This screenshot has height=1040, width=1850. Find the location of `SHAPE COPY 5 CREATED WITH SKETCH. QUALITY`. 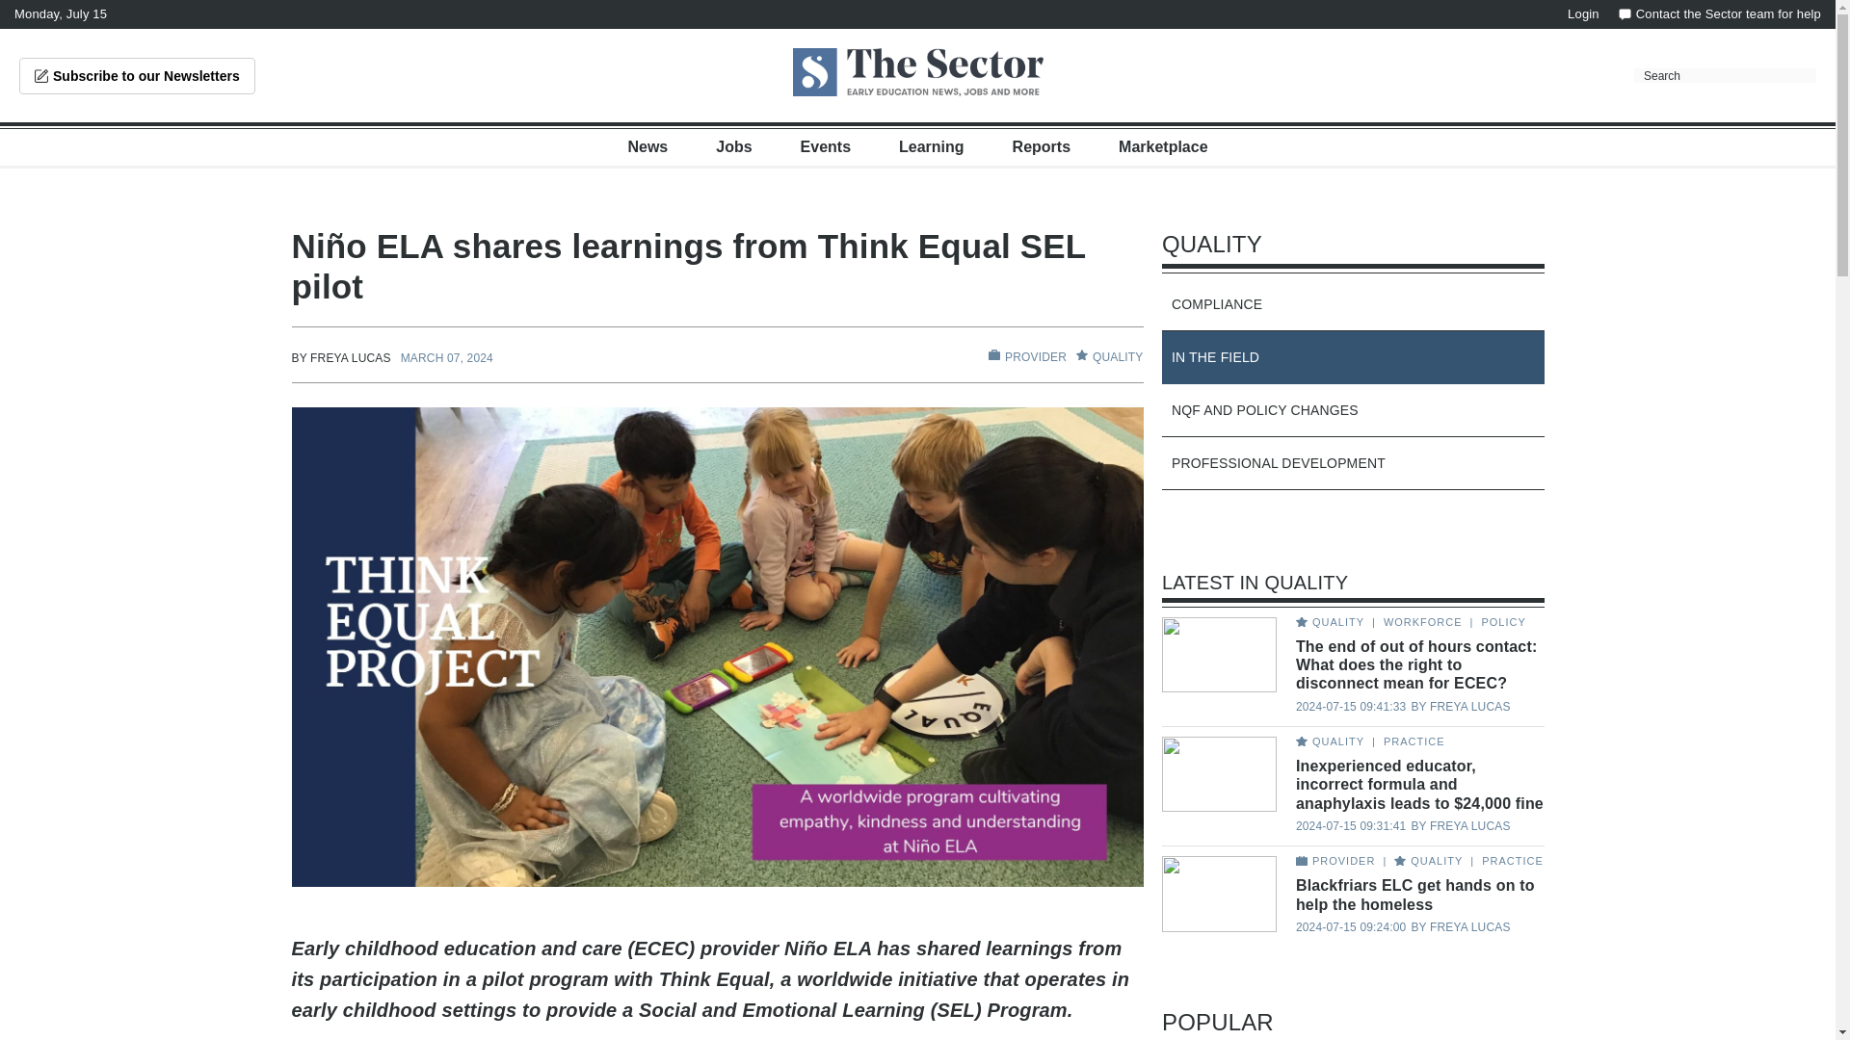

SHAPE COPY 5 CREATED WITH SKETCH. QUALITY is located at coordinates (1110, 356).